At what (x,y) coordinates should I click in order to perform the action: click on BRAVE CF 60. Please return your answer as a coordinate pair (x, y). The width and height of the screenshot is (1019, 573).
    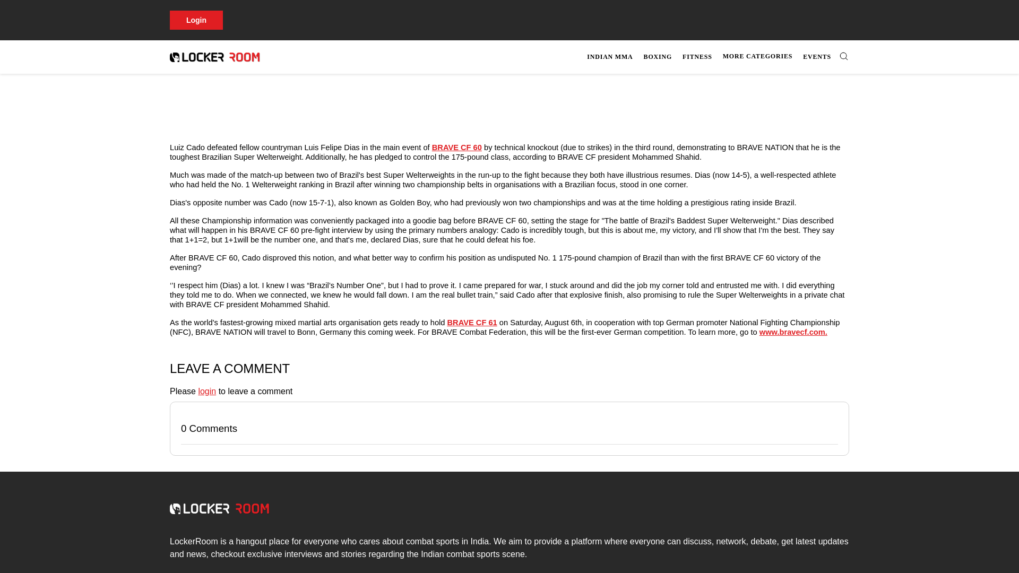
    Looking at the image, I should click on (457, 147).